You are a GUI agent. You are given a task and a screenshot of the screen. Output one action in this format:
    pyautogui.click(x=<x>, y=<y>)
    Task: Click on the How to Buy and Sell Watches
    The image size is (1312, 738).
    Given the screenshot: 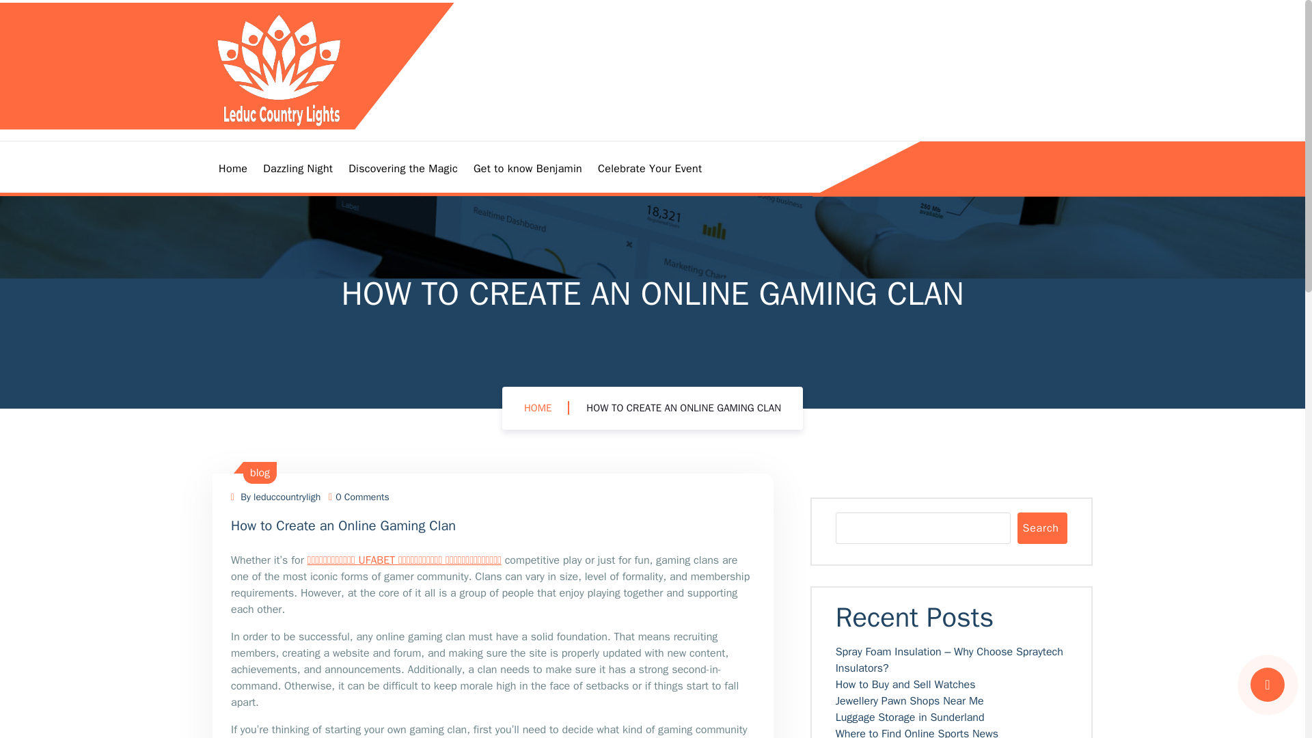 What is the action you would take?
    pyautogui.click(x=906, y=685)
    